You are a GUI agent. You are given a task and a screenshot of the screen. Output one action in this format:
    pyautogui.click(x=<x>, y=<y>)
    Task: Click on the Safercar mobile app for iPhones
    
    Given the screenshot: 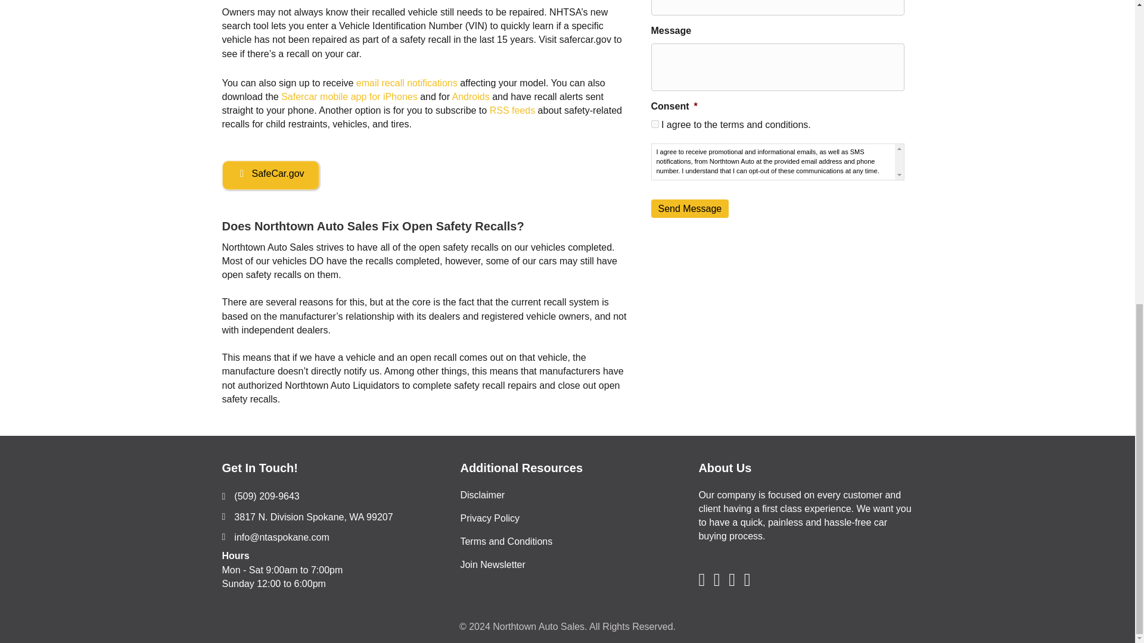 What is the action you would take?
    pyautogui.click(x=349, y=96)
    